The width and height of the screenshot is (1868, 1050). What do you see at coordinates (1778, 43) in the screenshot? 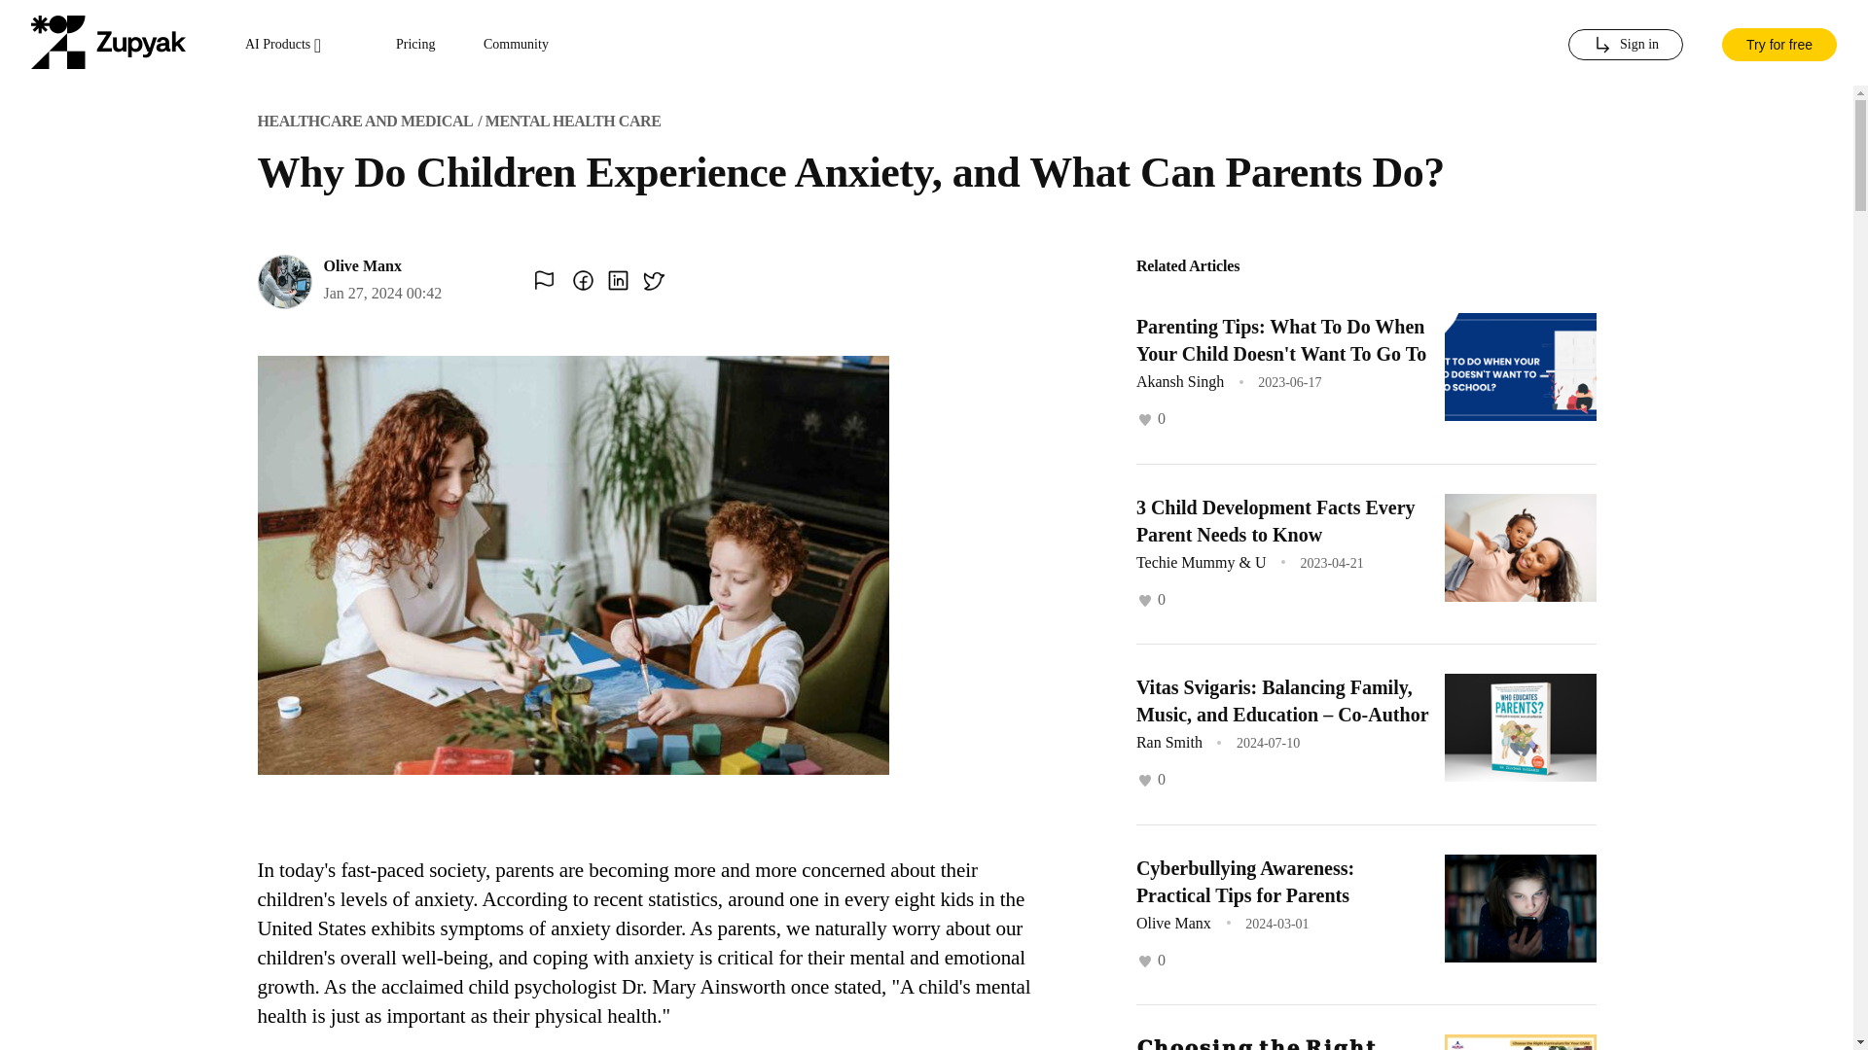
I see `Try for free` at bounding box center [1778, 43].